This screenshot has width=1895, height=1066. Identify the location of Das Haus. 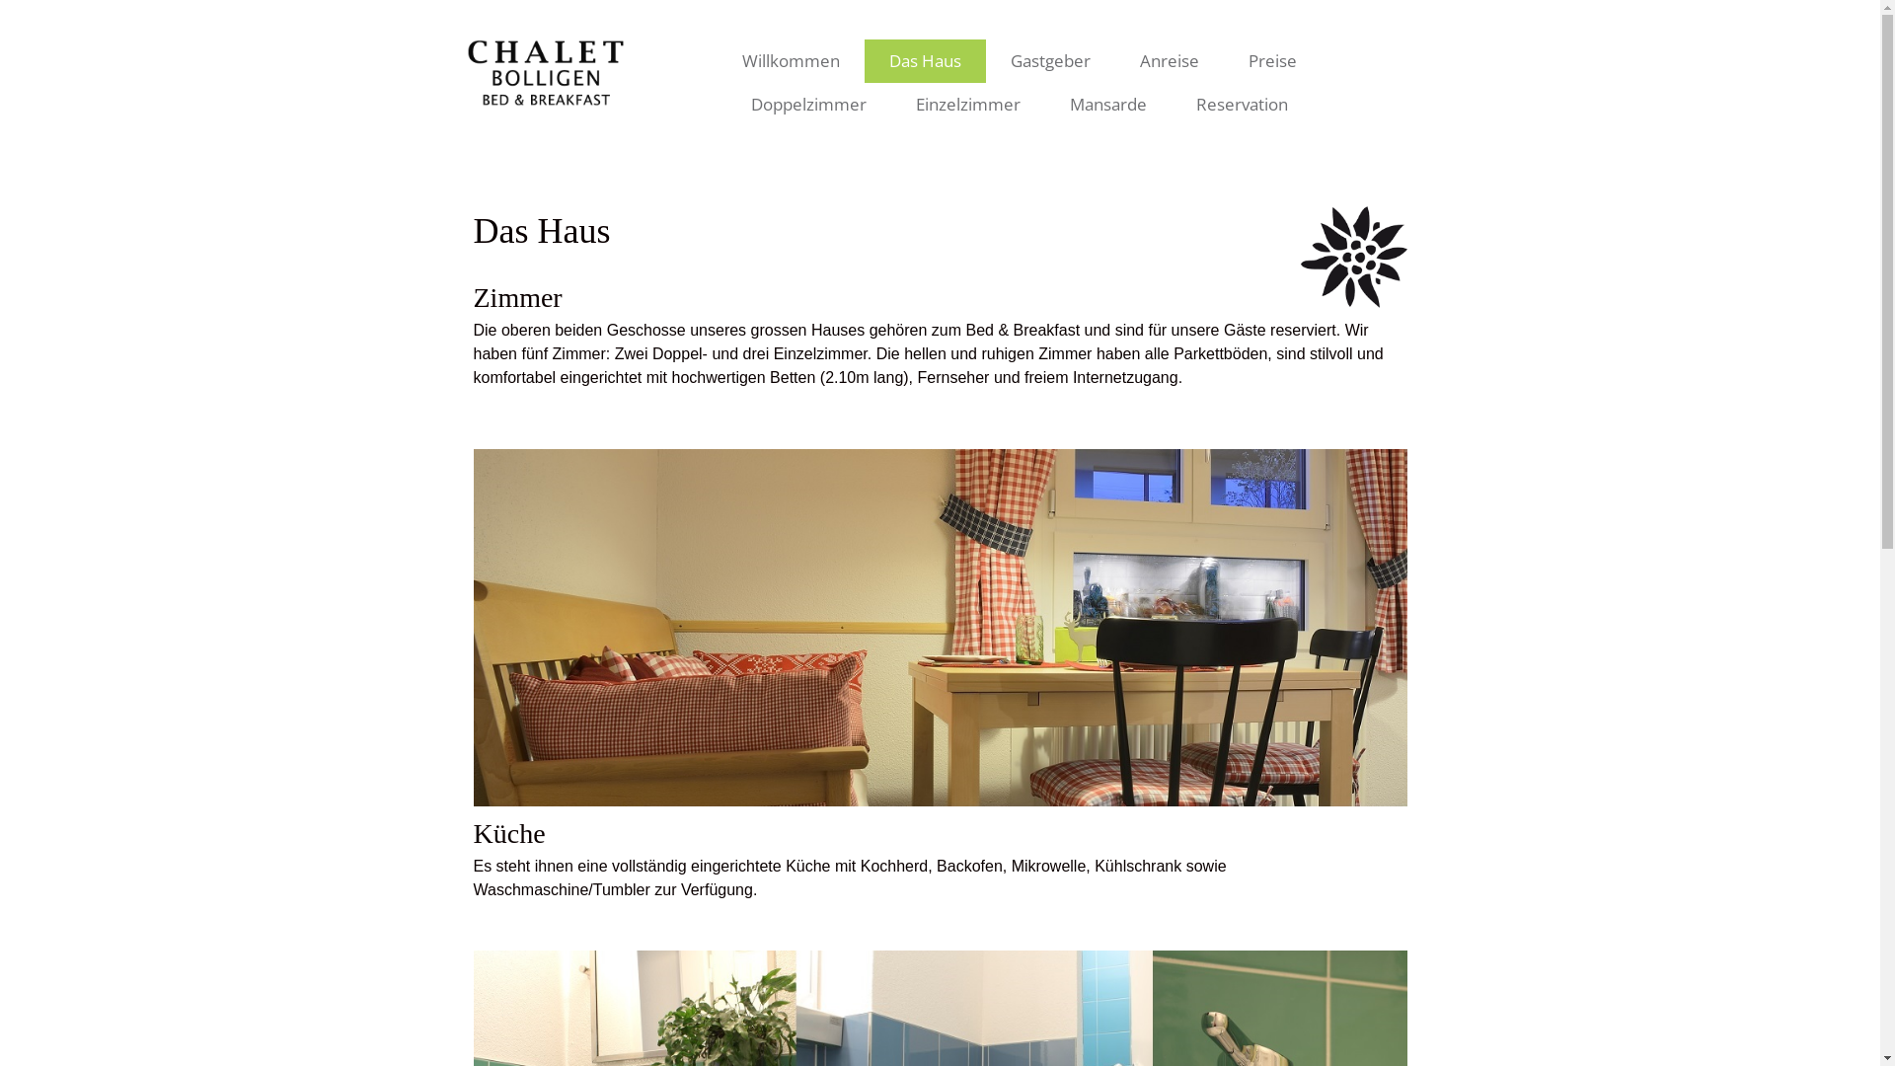
(925, 61).